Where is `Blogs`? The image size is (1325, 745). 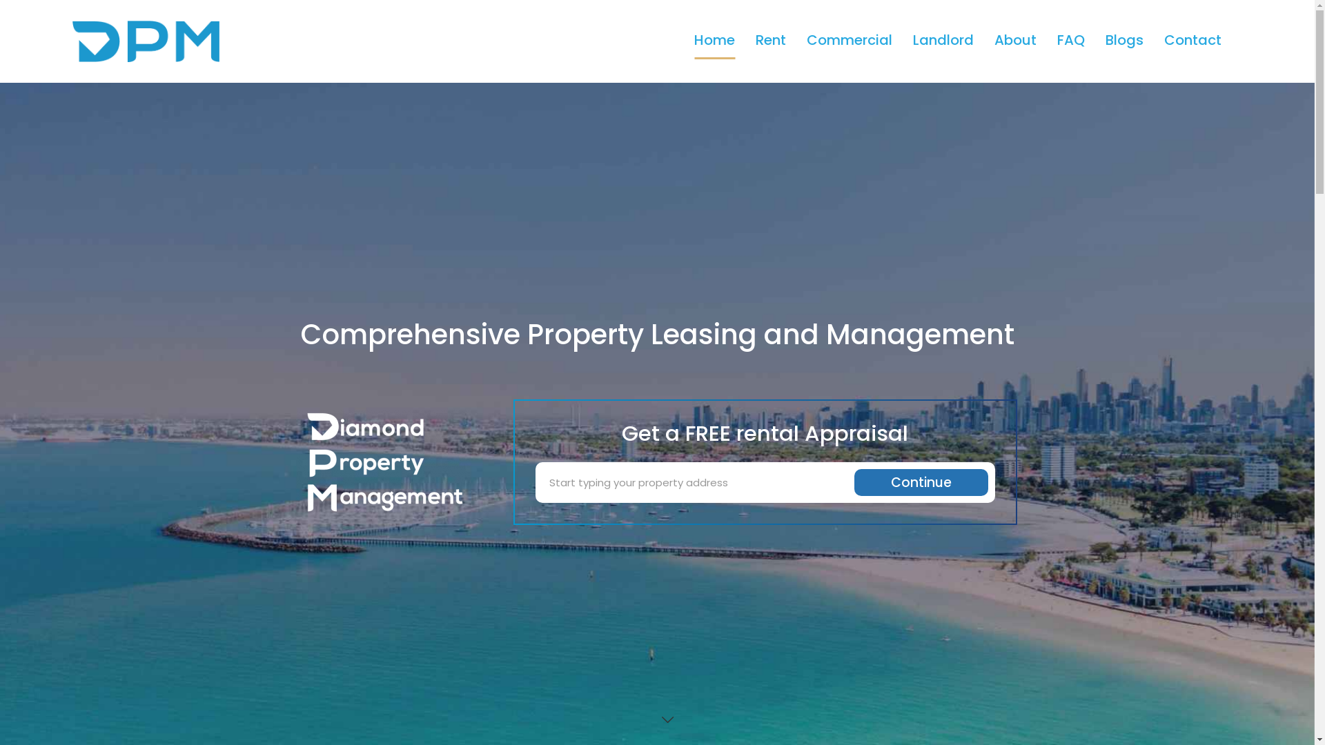
Blogs is located at coordinates (1125, 41).